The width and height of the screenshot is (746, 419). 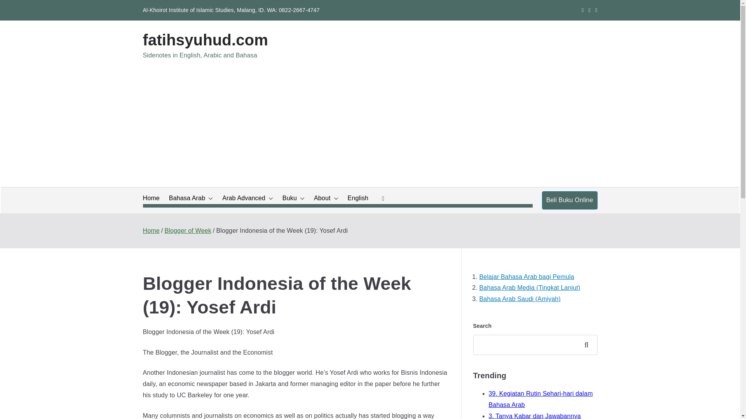 What do you see at coordinates (191, 198) in the screenshot?
I see `Bahasa Arab` at bounding box center [191, 198].